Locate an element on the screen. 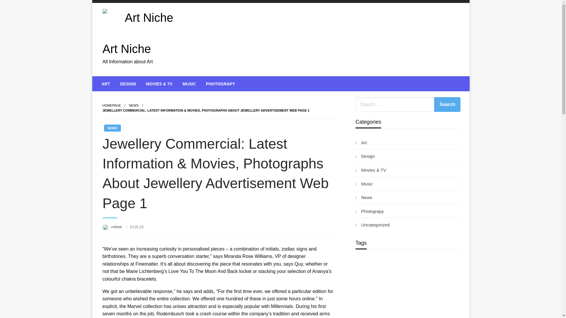  HOMEPAGE is located at coordinates (111, 105).